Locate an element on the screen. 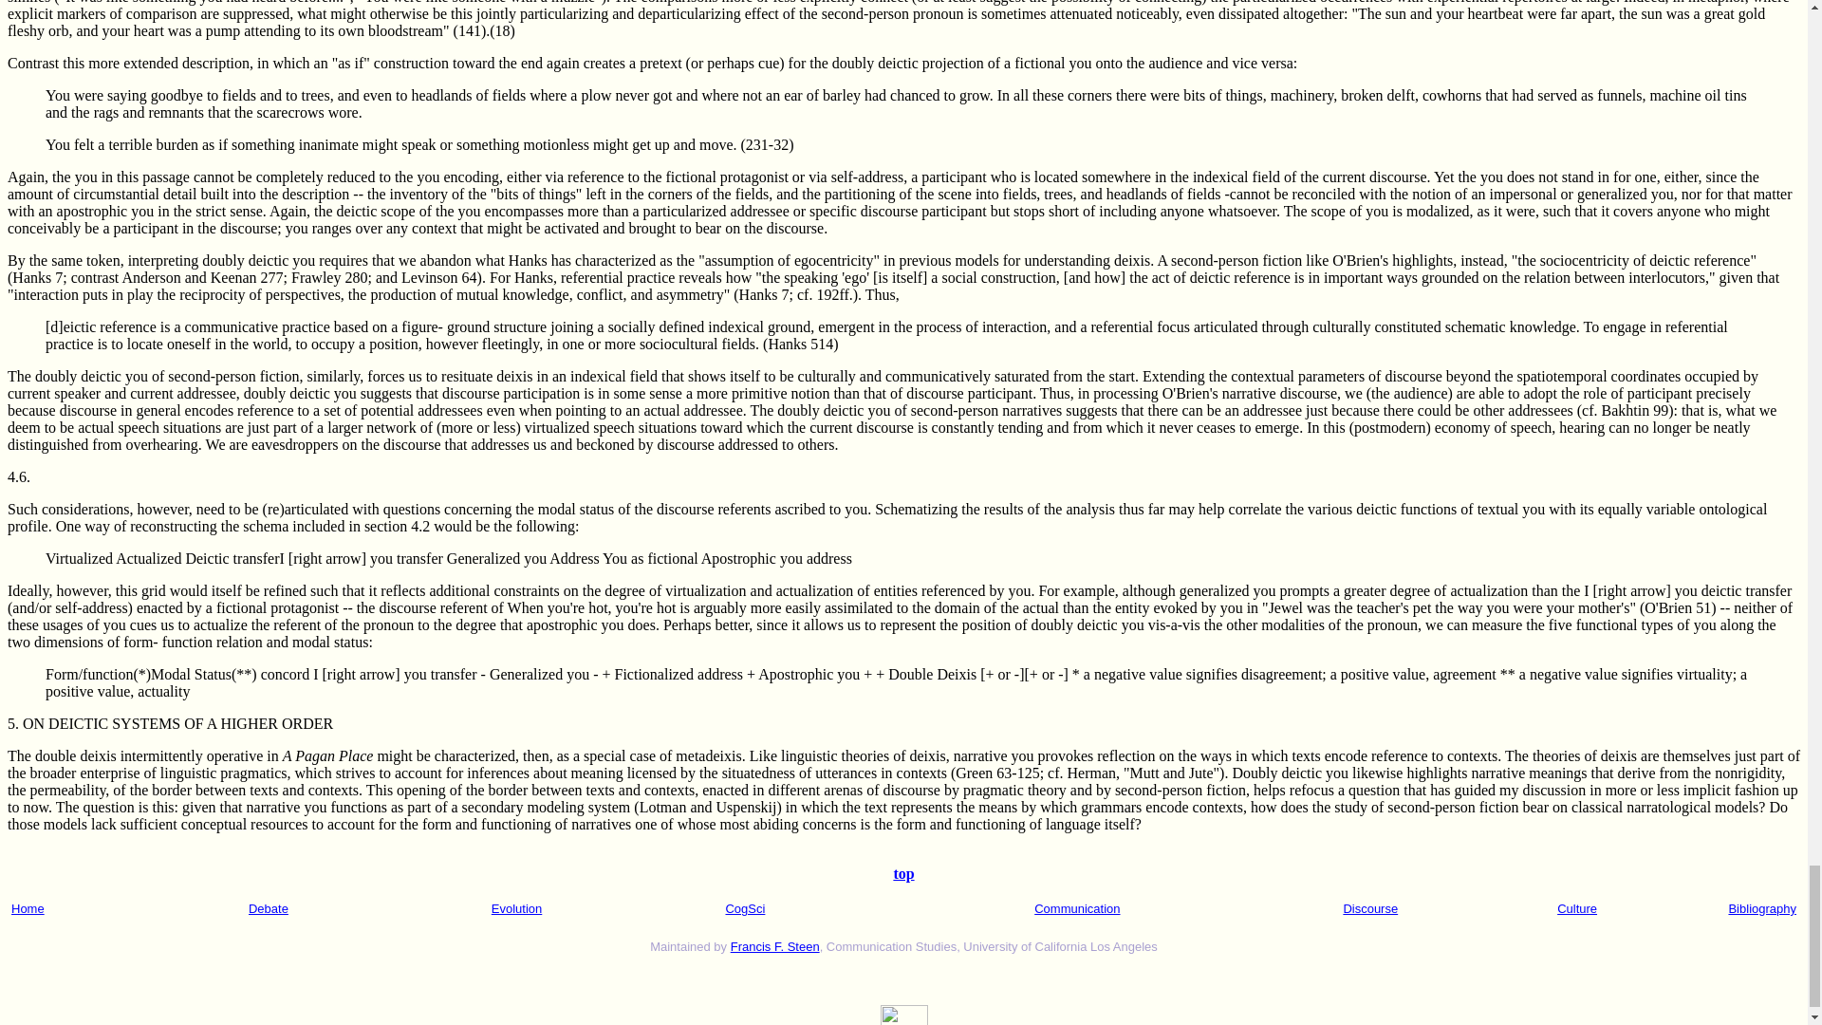  Bibliography is located at coordinates (1761, 909).